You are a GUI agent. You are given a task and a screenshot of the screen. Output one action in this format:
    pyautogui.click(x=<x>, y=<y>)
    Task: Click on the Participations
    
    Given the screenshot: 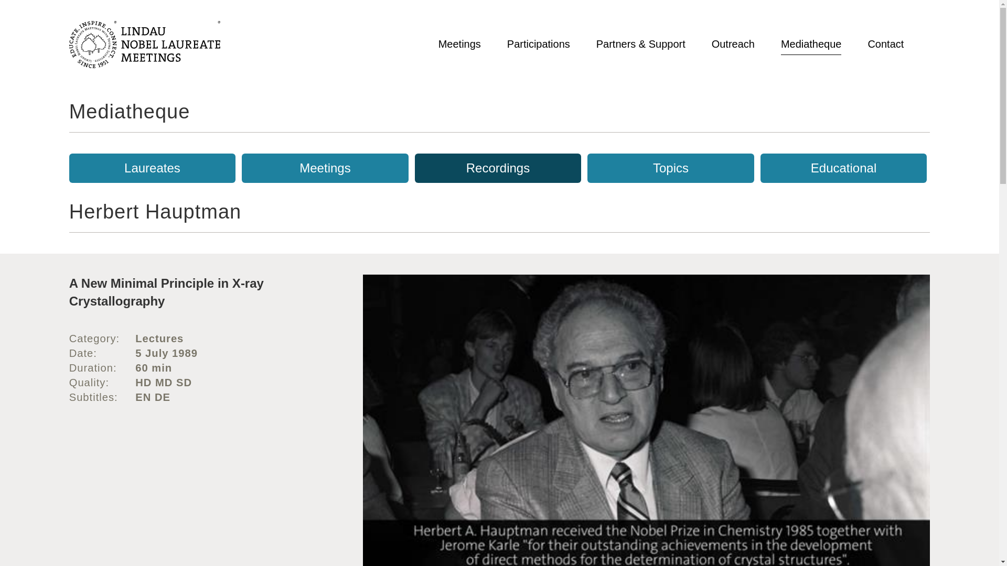 What is the action you would take?
    pyautogui.click(x=538, y=44)
    